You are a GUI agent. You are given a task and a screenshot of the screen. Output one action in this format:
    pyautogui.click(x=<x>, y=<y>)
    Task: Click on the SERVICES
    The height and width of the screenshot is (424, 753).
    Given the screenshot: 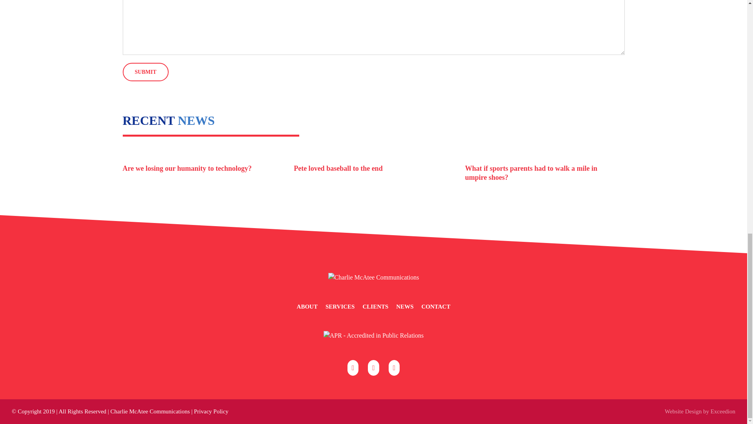 What is the action you would take?
    pyautogui.click(x=344, y=307)
    